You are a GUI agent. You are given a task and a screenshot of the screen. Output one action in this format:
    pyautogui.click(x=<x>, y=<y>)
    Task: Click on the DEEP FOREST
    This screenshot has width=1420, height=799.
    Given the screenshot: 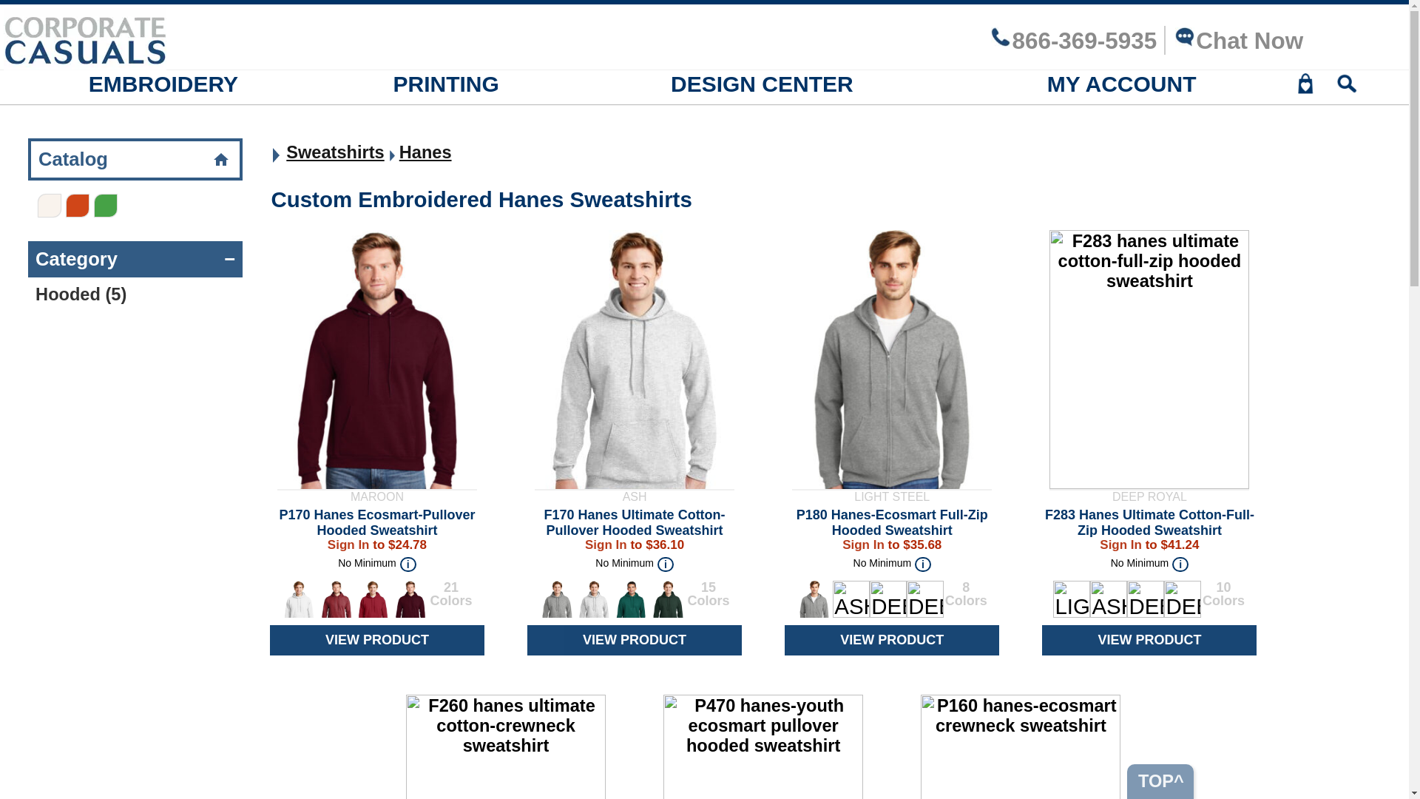 What is the action you would take?
    pyautogui.click(x=887, y=599)
    